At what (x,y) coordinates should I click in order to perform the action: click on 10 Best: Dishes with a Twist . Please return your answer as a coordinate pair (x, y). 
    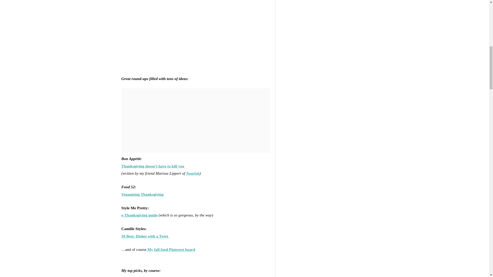
    Looking at the image, I should click on (145, 236).